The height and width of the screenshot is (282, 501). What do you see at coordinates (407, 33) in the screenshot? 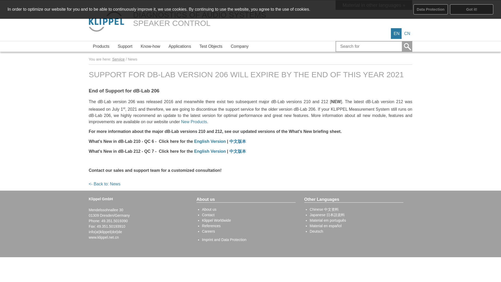
I see `CN` at bounding box center [407, 33].